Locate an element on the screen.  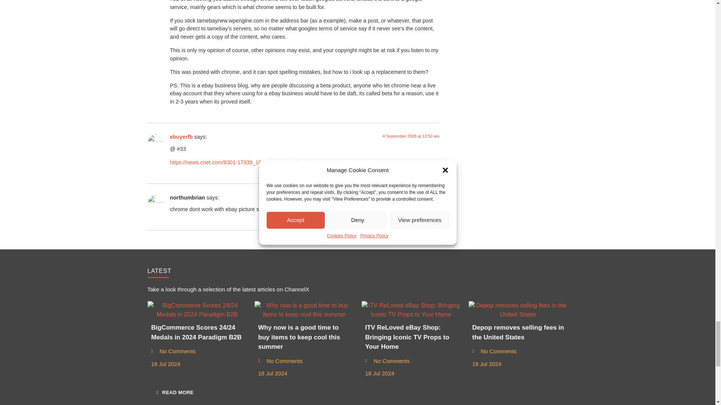
BigCommerce Scores 24 out of 24 Medals in 2024 Paradigm B2B is located at coordinates (197, 310).